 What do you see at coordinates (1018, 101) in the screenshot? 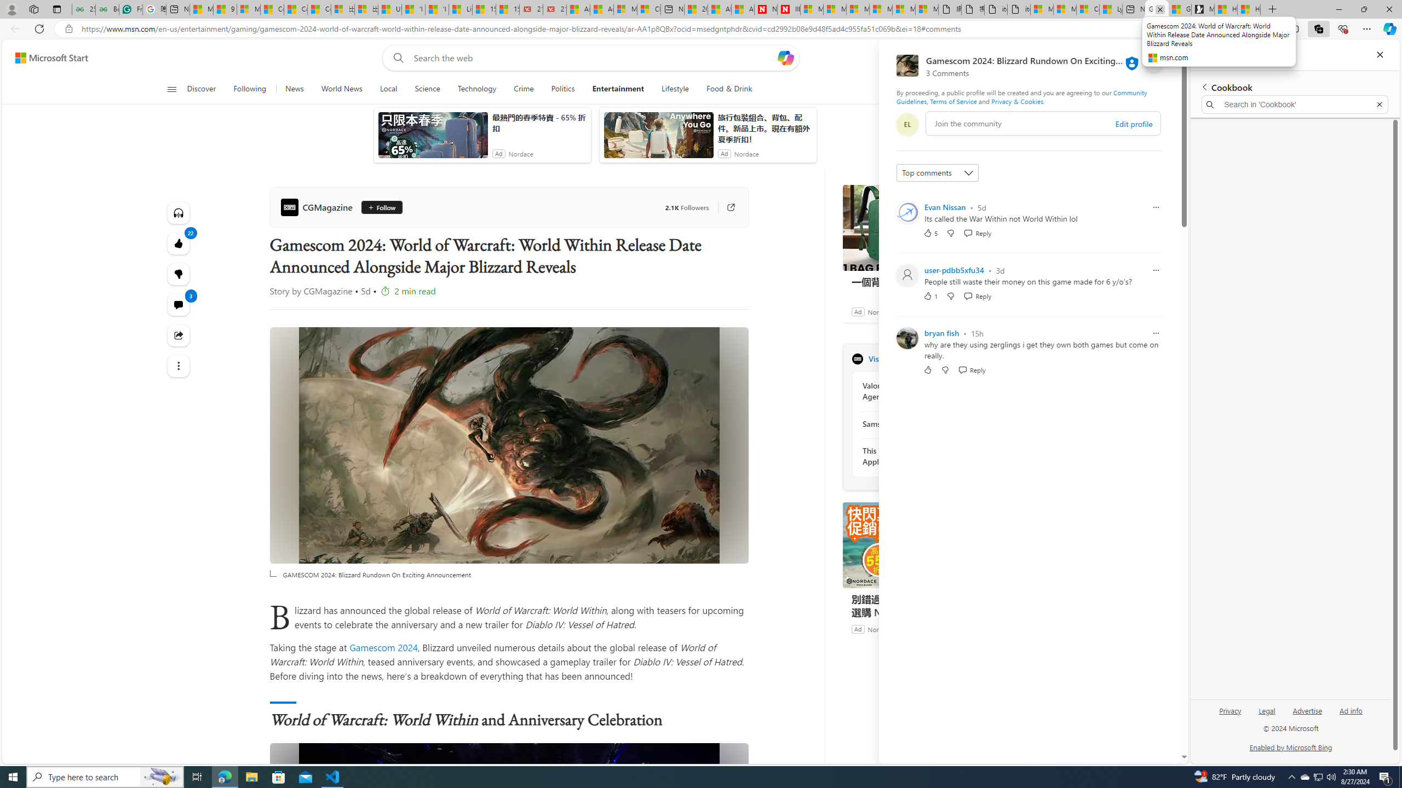
I see `Privacy & Cookies` at bounding box center [1018, 101].